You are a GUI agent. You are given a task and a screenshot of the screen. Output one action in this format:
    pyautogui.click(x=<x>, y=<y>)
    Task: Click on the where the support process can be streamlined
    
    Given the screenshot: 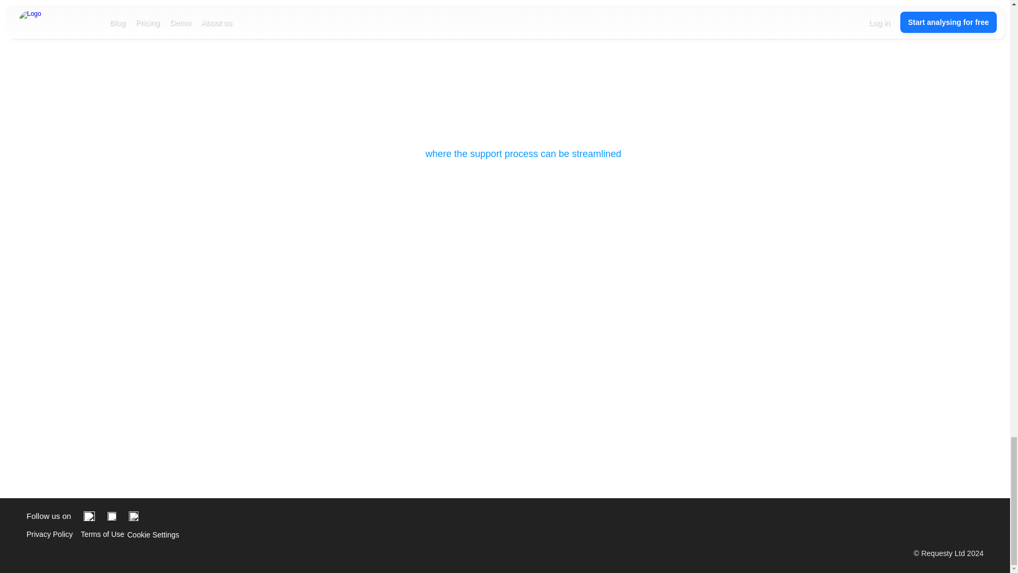 What is the action you would take?
    pyautogui.click(x=523, y=154)
    